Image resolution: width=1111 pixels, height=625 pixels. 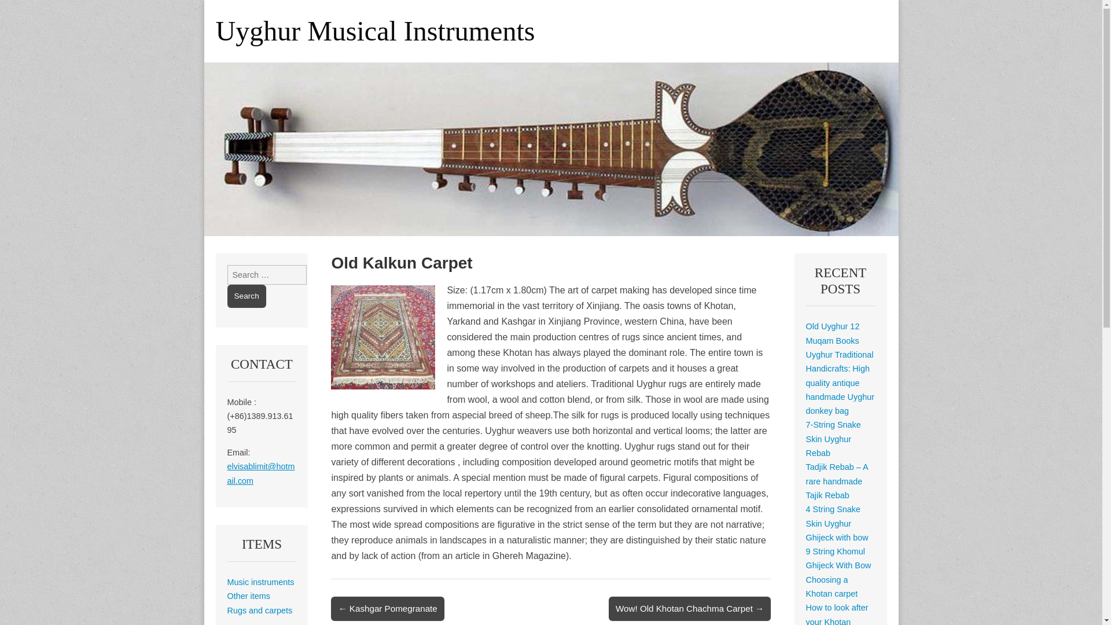 What do you see at coordinates (837, 523) in the screenshot?
I see `4 String Snake Skin Uyghur Ghijeck with bow` at bounding box center [837, 523].